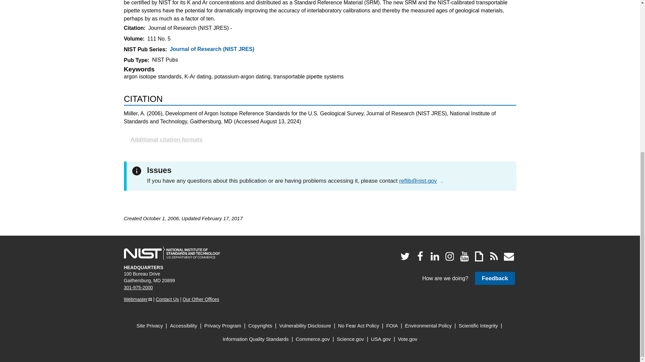 The image size is (645, 362). What do you see at coordinates (478, 326) in the screenshot?
I see `Scientific Integrity` at bounding box center [478, 326].